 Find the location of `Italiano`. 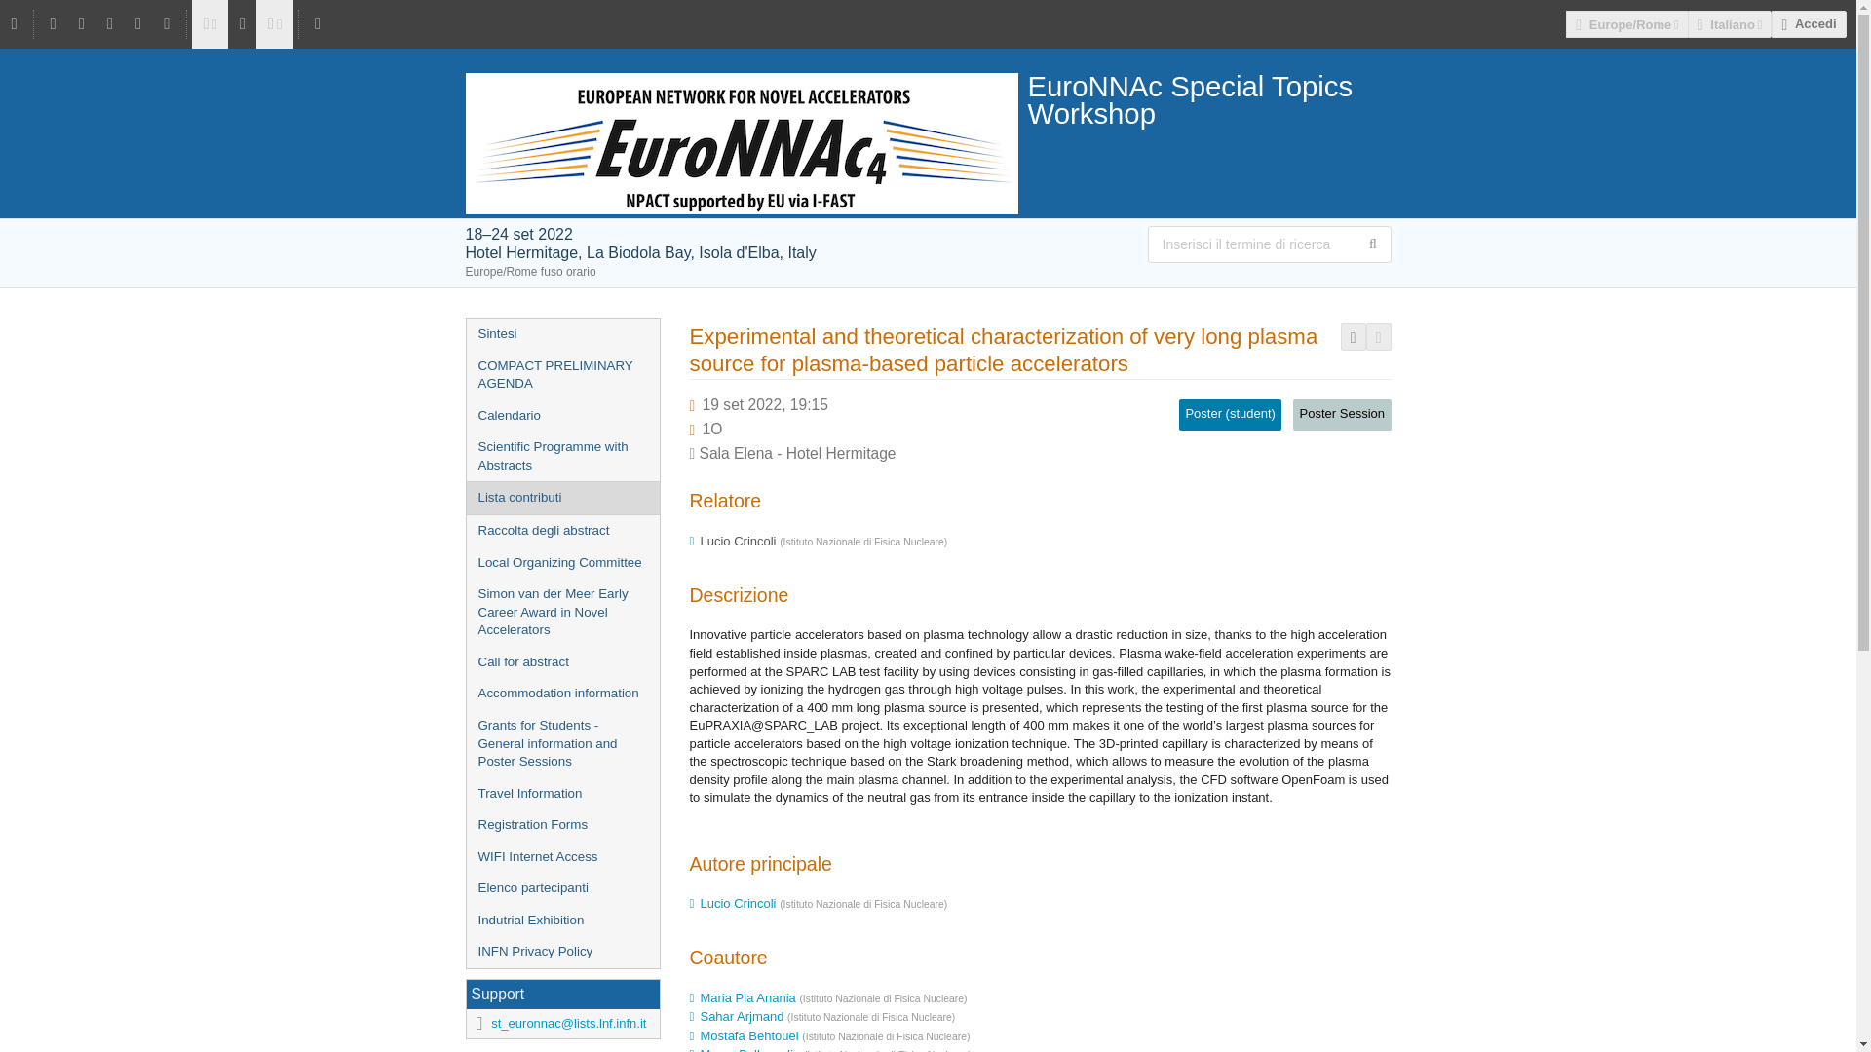

Italiano is located at coordinates (1729, 23).